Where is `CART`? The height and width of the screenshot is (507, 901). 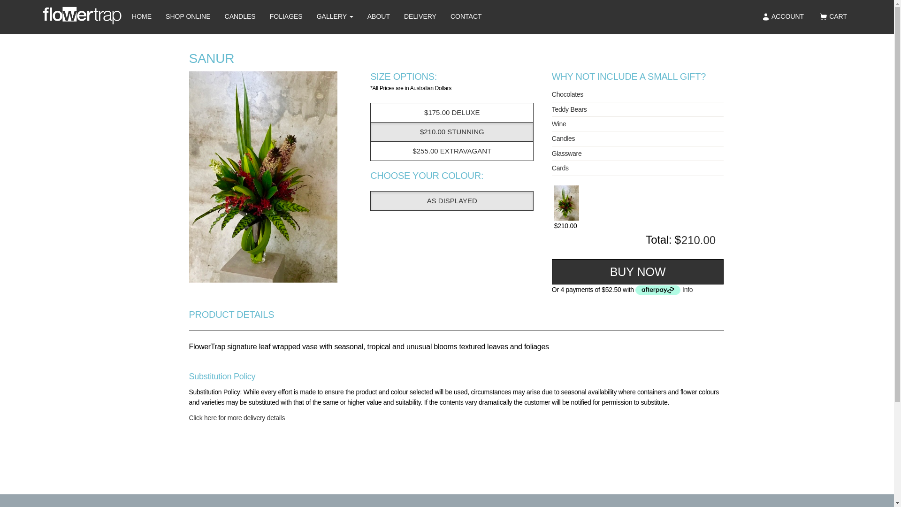 CART is located at coordinates (832, 17).